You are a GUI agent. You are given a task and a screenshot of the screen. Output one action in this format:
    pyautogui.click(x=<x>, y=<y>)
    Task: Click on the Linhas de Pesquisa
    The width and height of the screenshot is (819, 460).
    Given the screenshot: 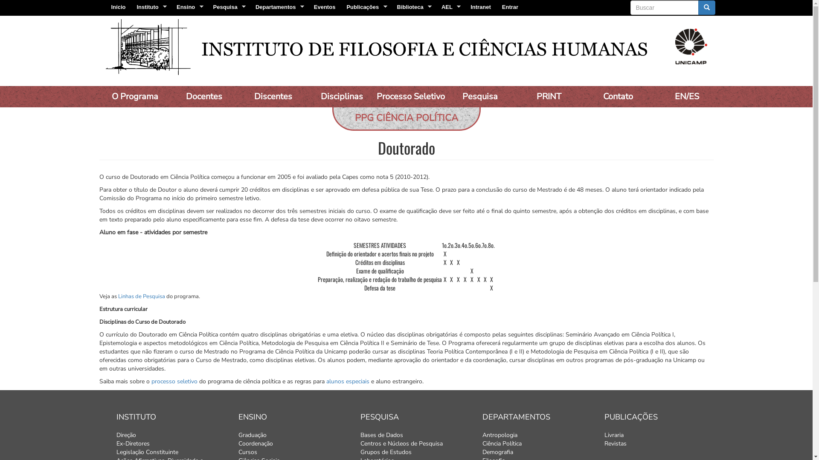 What is the action you would take?
    pyautogui.click(x=141, y=296)
    